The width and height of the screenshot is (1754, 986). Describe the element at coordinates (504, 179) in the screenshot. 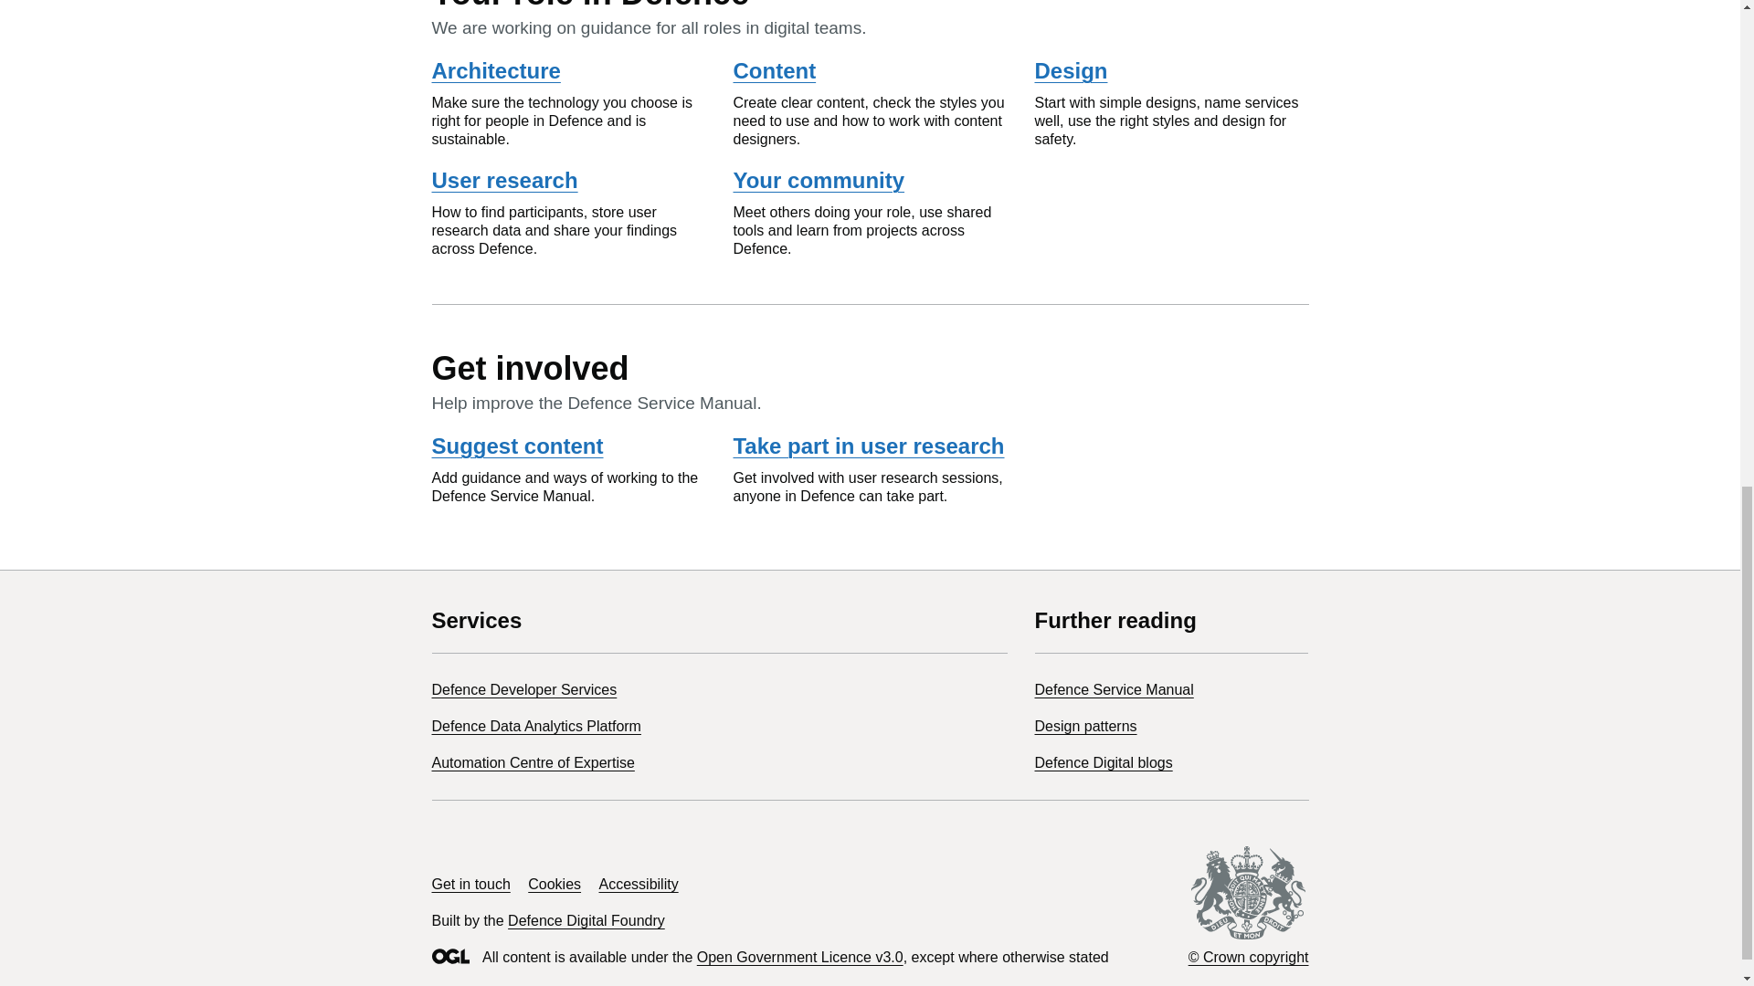

I see `User research` at that location.